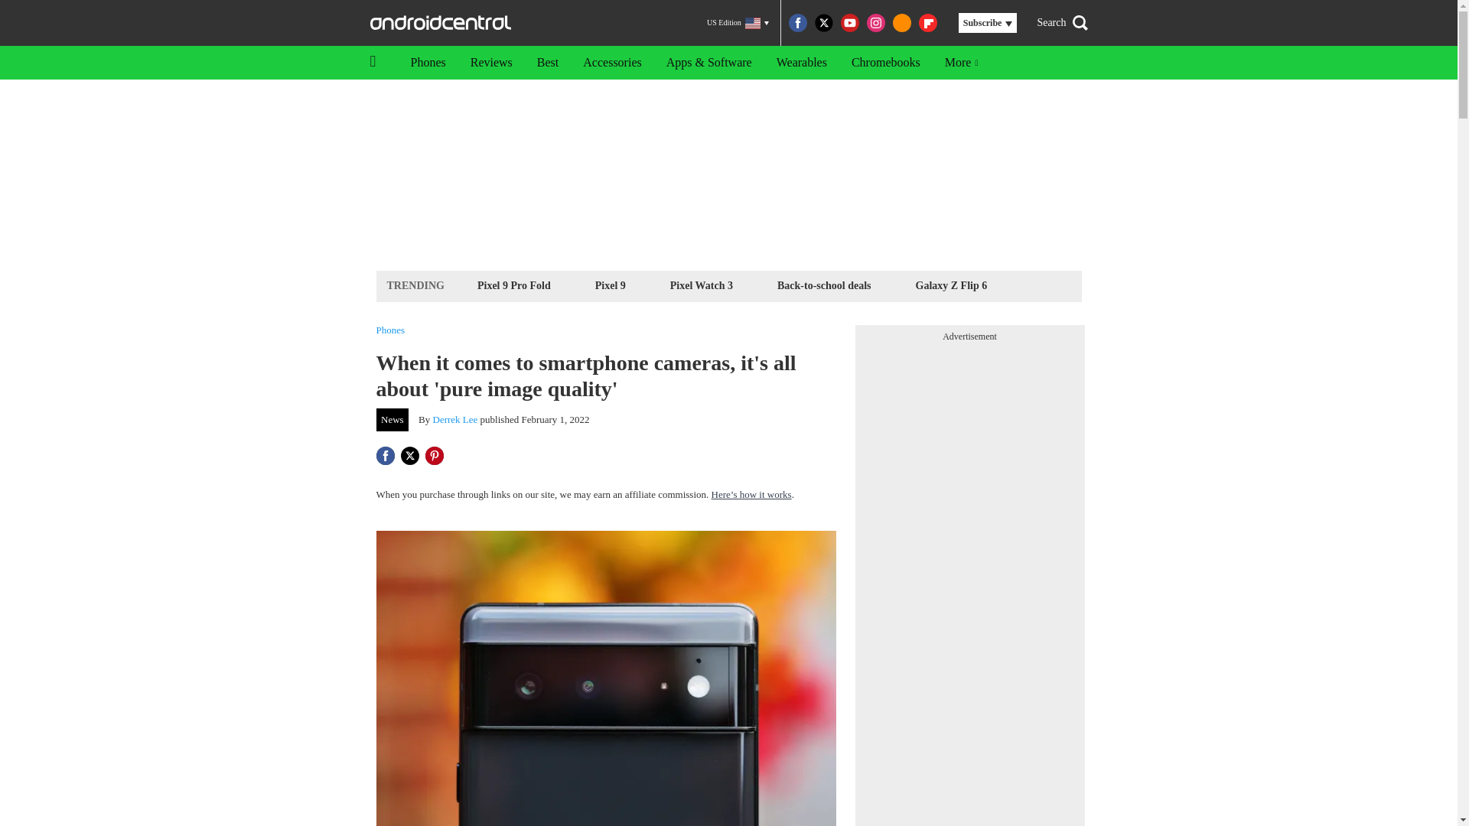 Image resolution: width=1469 pixels, height=826 pixels. What do you see at coordinates (548, 63) in the screenshot?
I see `Best` at bounding box center [548, 63].